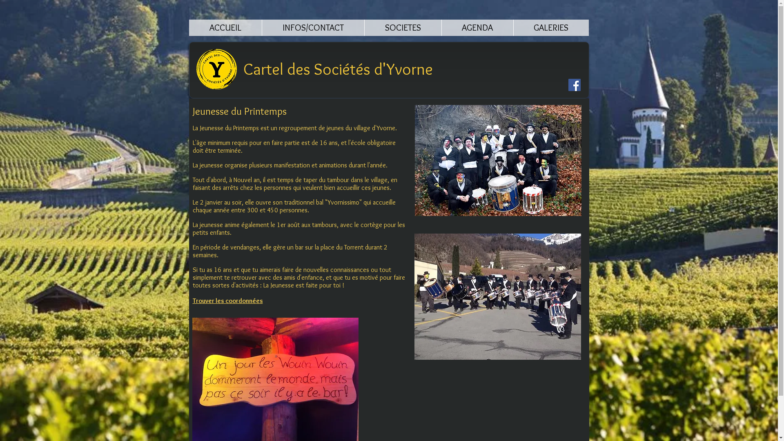 The height and width of the screenshot is (441, 784). Describe the element at coordinates (225, 28) in the screenshot. I see `ACCUEIL` at that location.